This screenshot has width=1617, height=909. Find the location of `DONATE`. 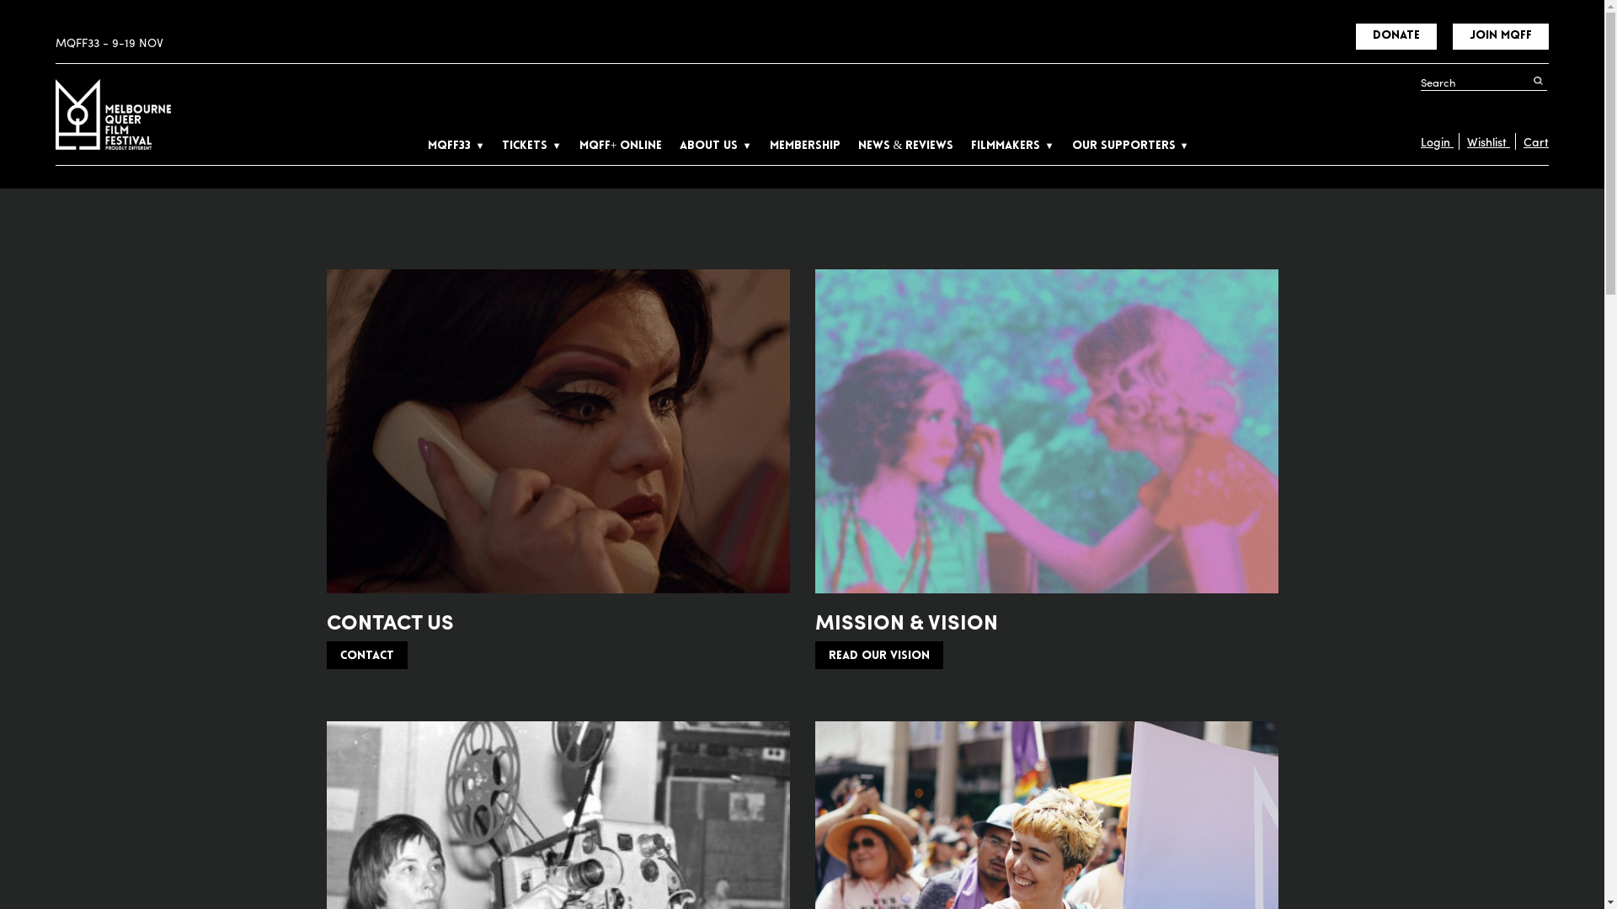

DONATE is located at coordinates (1396, 37).